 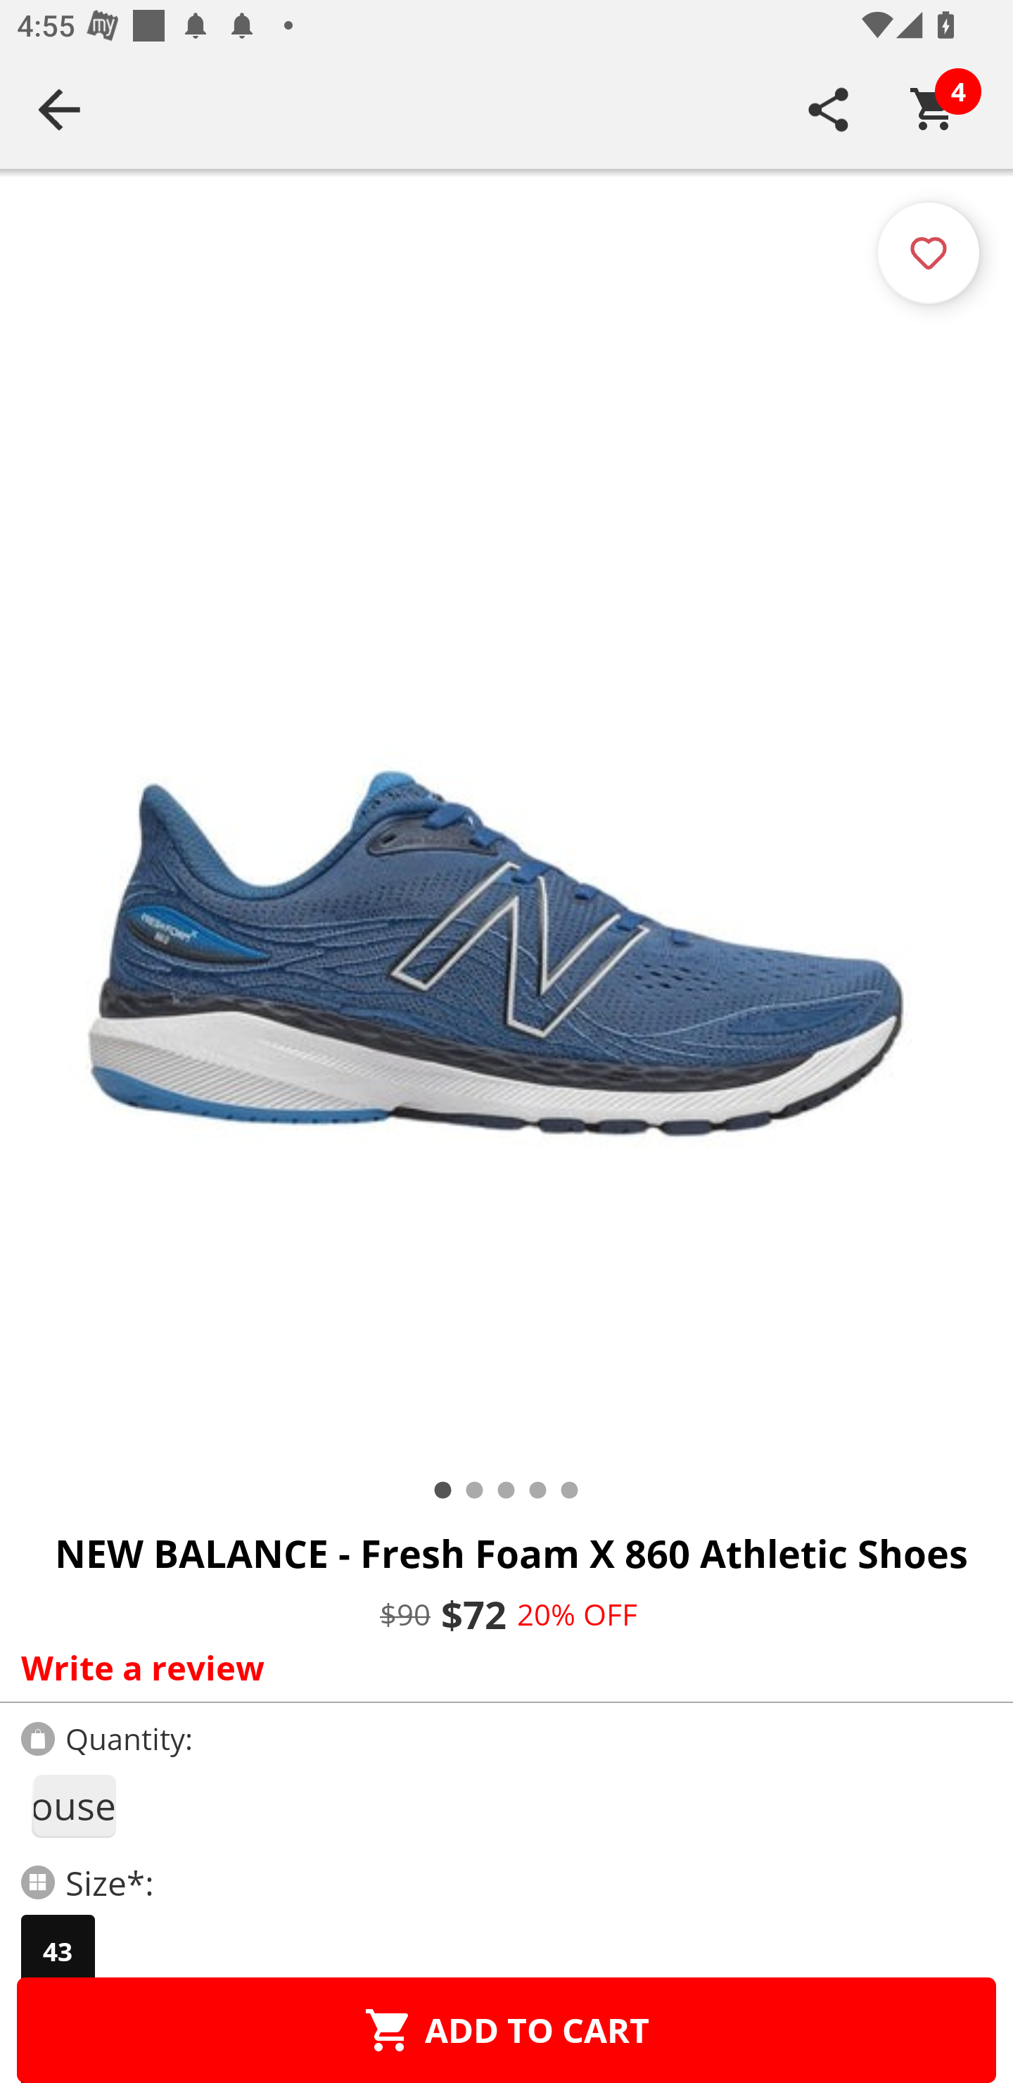 What do you see at coordinates (501, 1667) in the screenshot?
I see `Write a review` at bounding box center [501, 1667].